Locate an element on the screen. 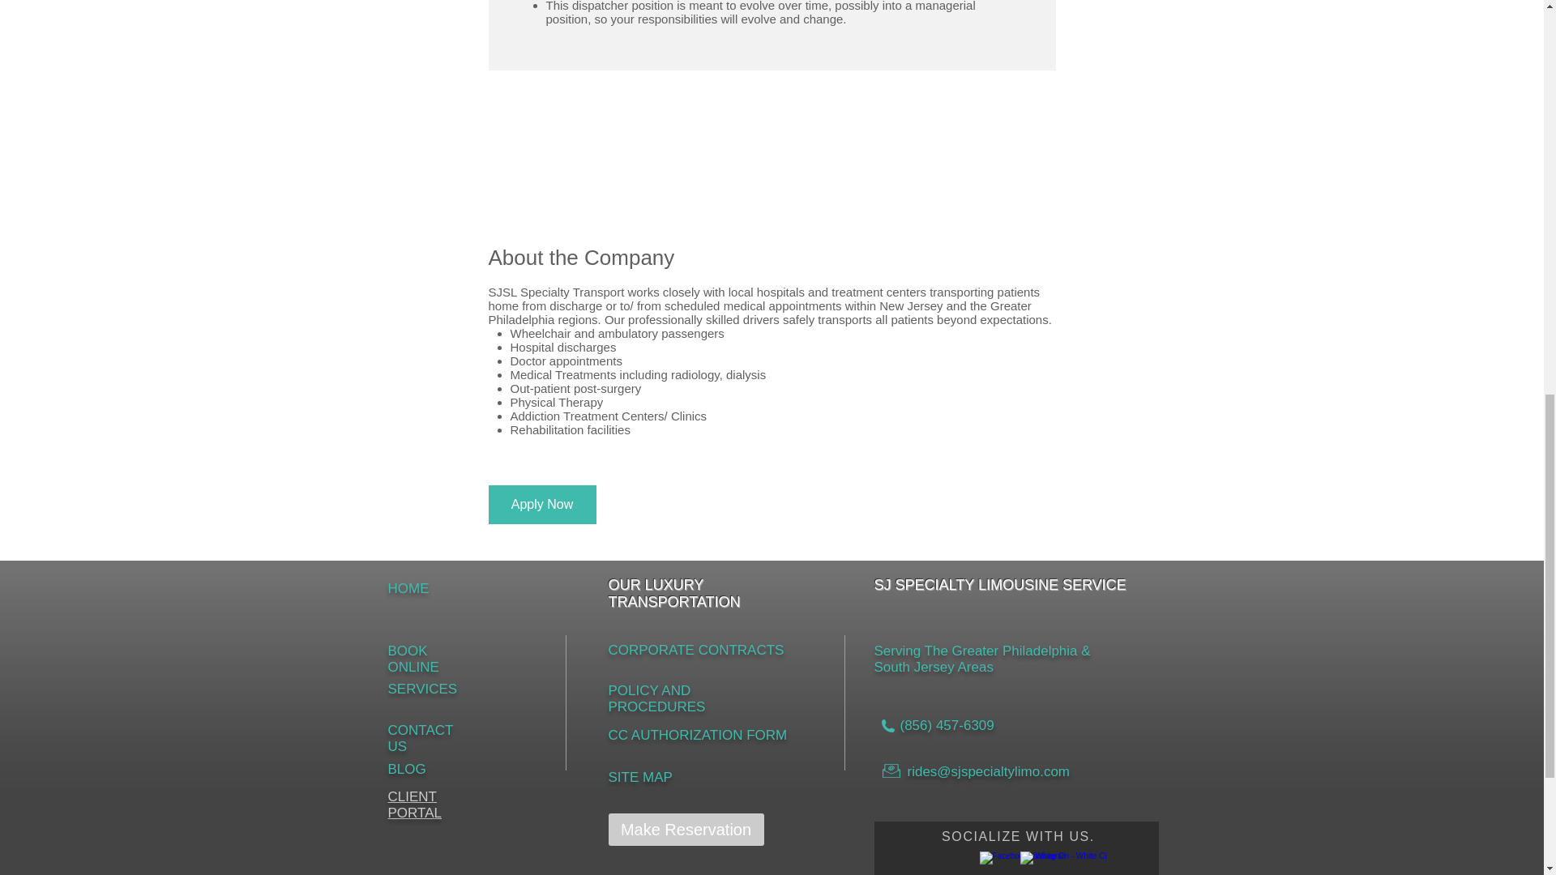 Image resolution: width=1556 pixels, height=875 pixels. BOOK ONLINE is located at coordinates (413, 658).